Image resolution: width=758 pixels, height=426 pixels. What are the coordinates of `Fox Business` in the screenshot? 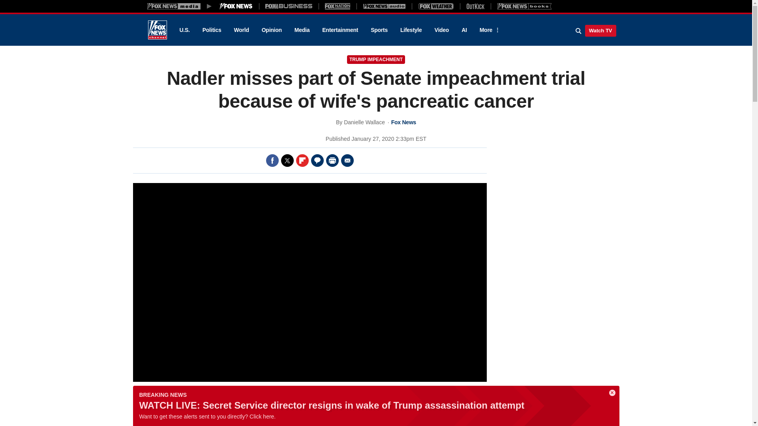 It's located at (289, 6).